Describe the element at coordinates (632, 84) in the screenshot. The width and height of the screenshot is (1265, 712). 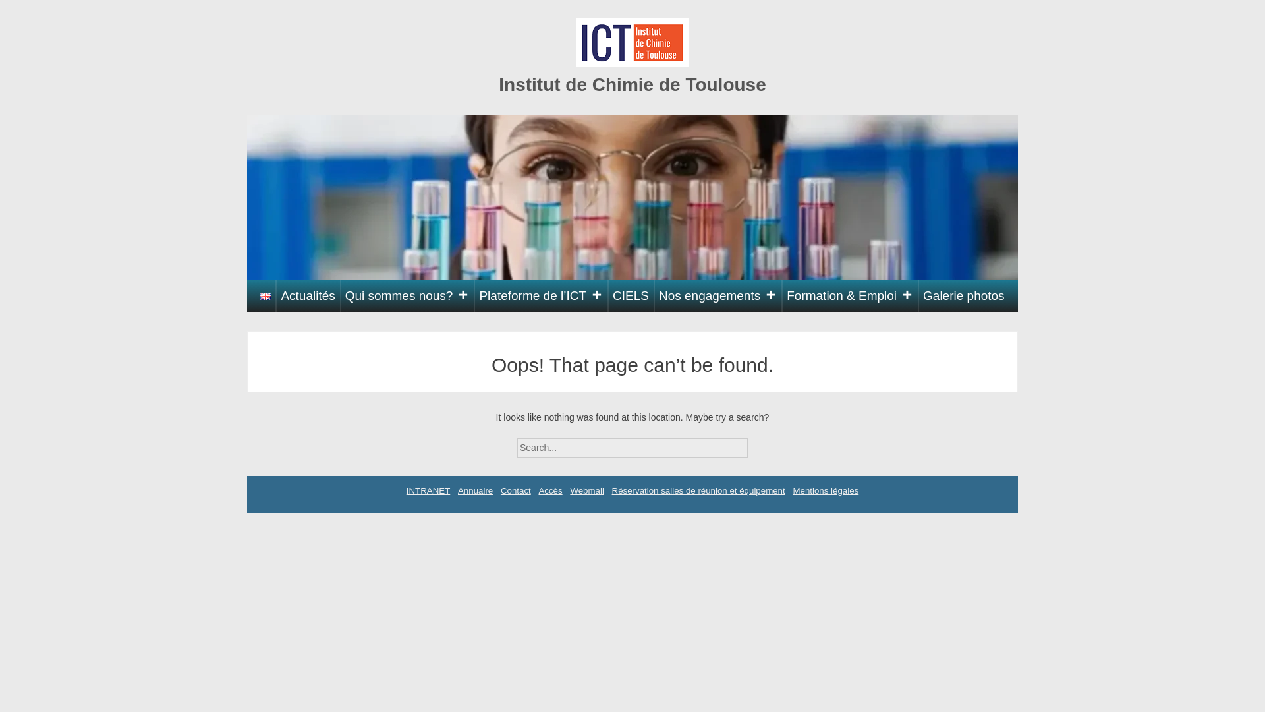
I see `Institut de Chimie de Toulouse` at that location.